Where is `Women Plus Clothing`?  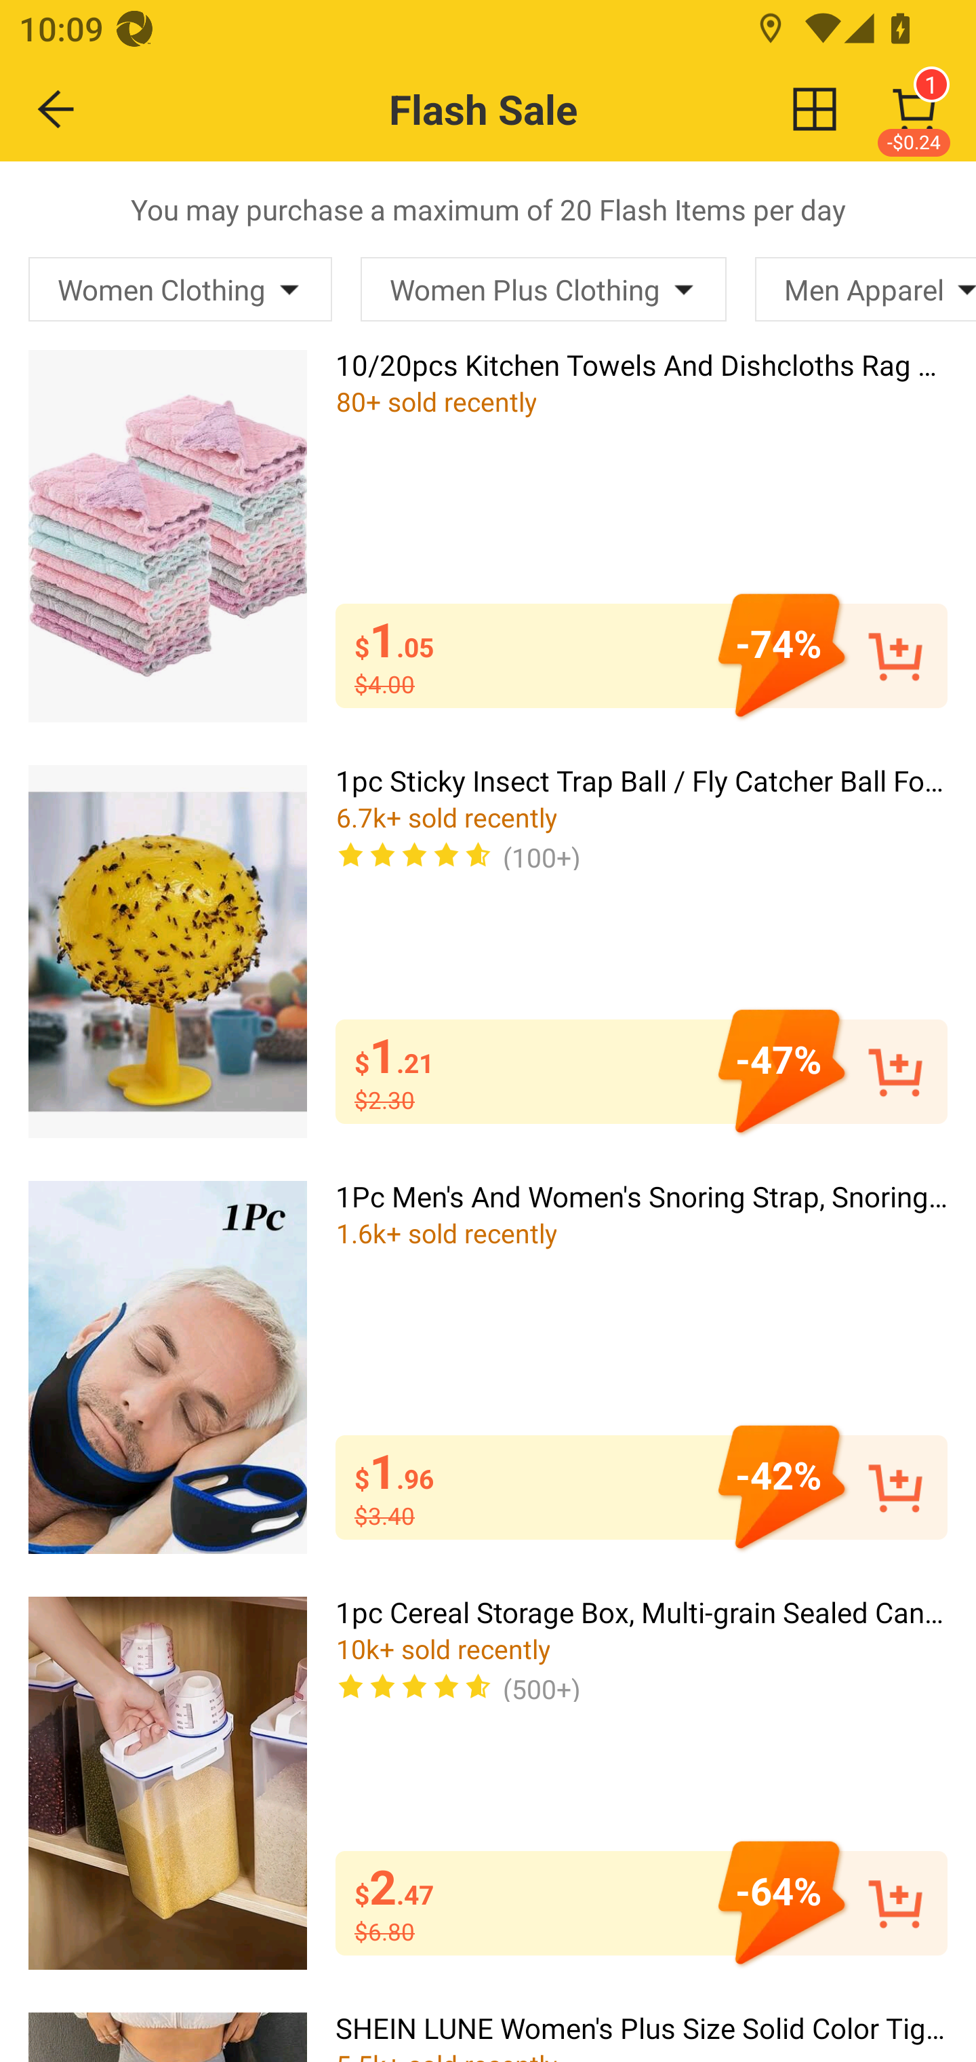
Women Plus Clothing is located at coordinates (543, 290).